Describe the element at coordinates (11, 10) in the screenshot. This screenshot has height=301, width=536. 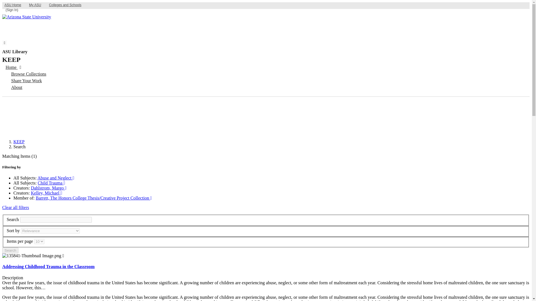
I see `Sign In` at that location.